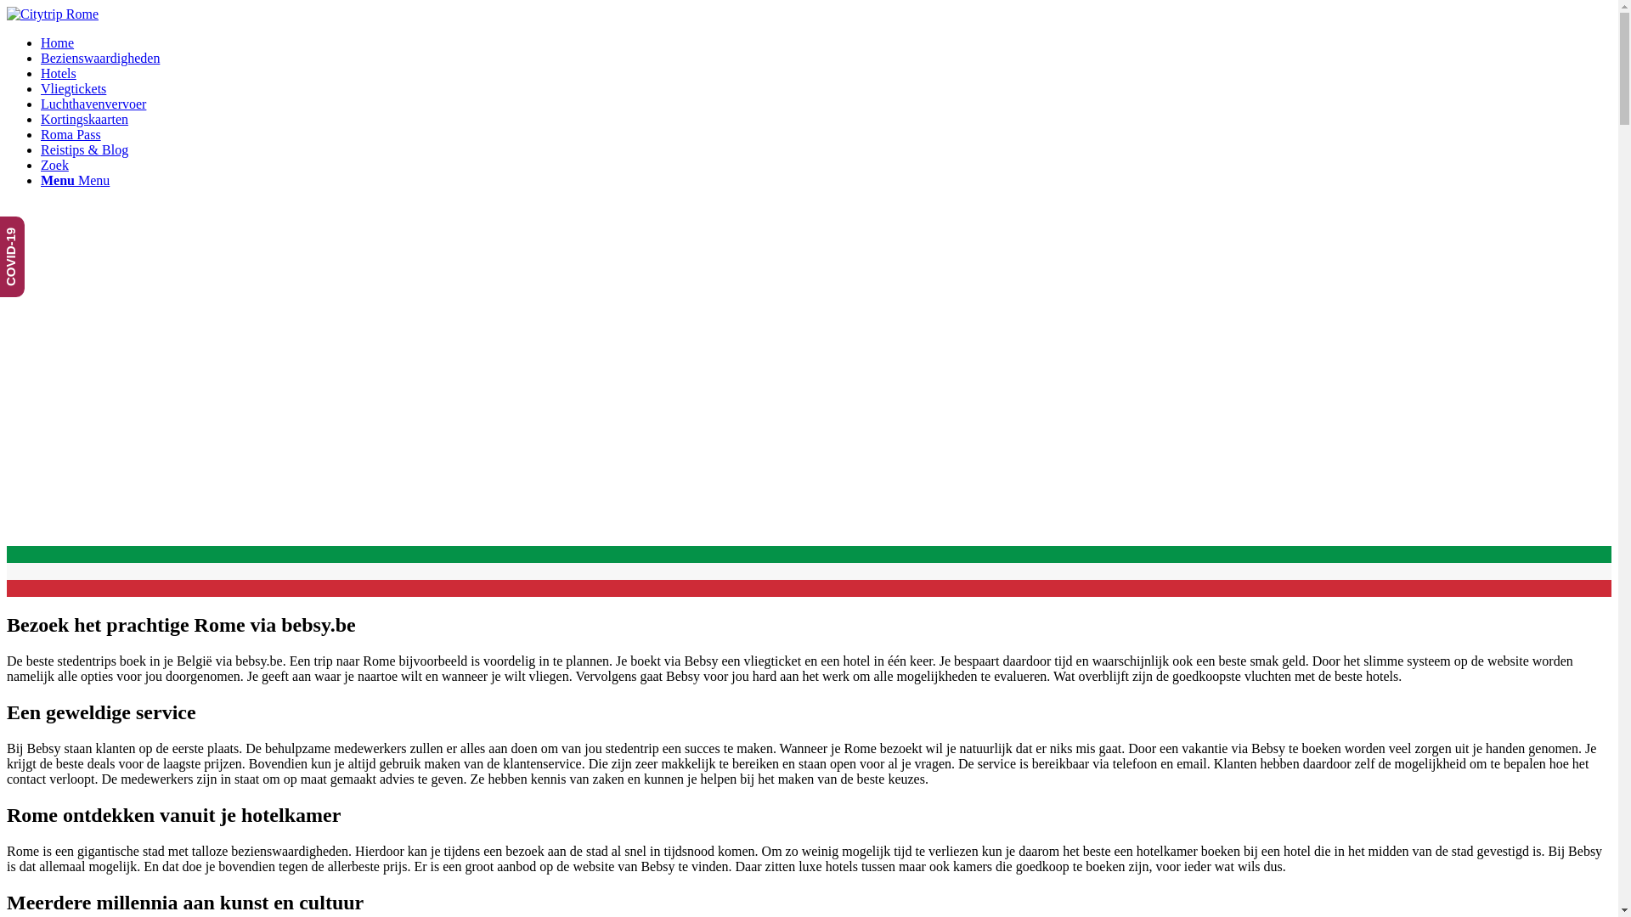 The width and height of the screenshot is (1631, 917). I want to click on Bezienswaardigheden, so click(100, 58).